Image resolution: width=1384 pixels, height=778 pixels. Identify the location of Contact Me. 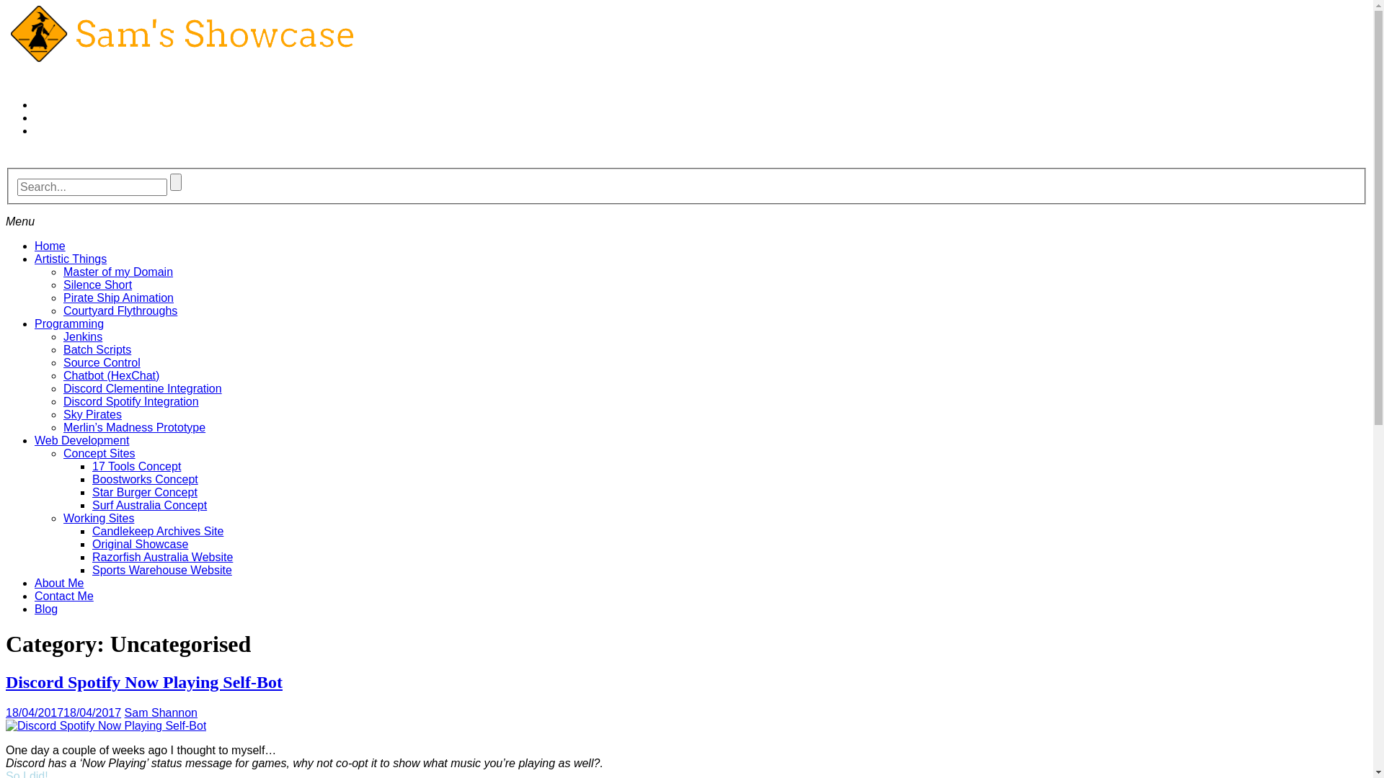
(64, 596).